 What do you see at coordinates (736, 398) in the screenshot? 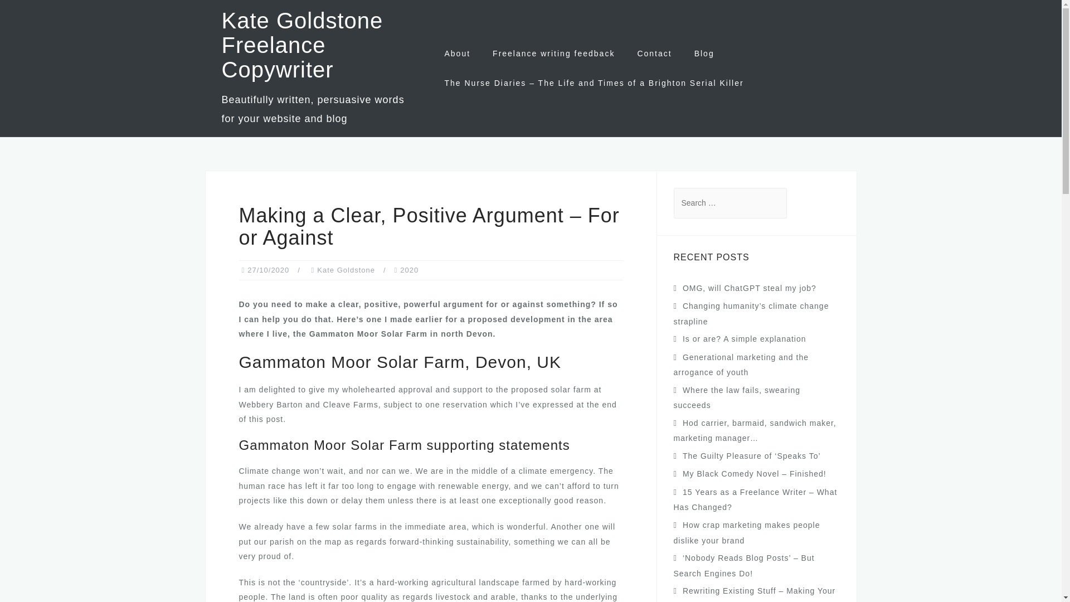
I see `Where the law fails, swearing succeeds` at bounding box center [736, 398].